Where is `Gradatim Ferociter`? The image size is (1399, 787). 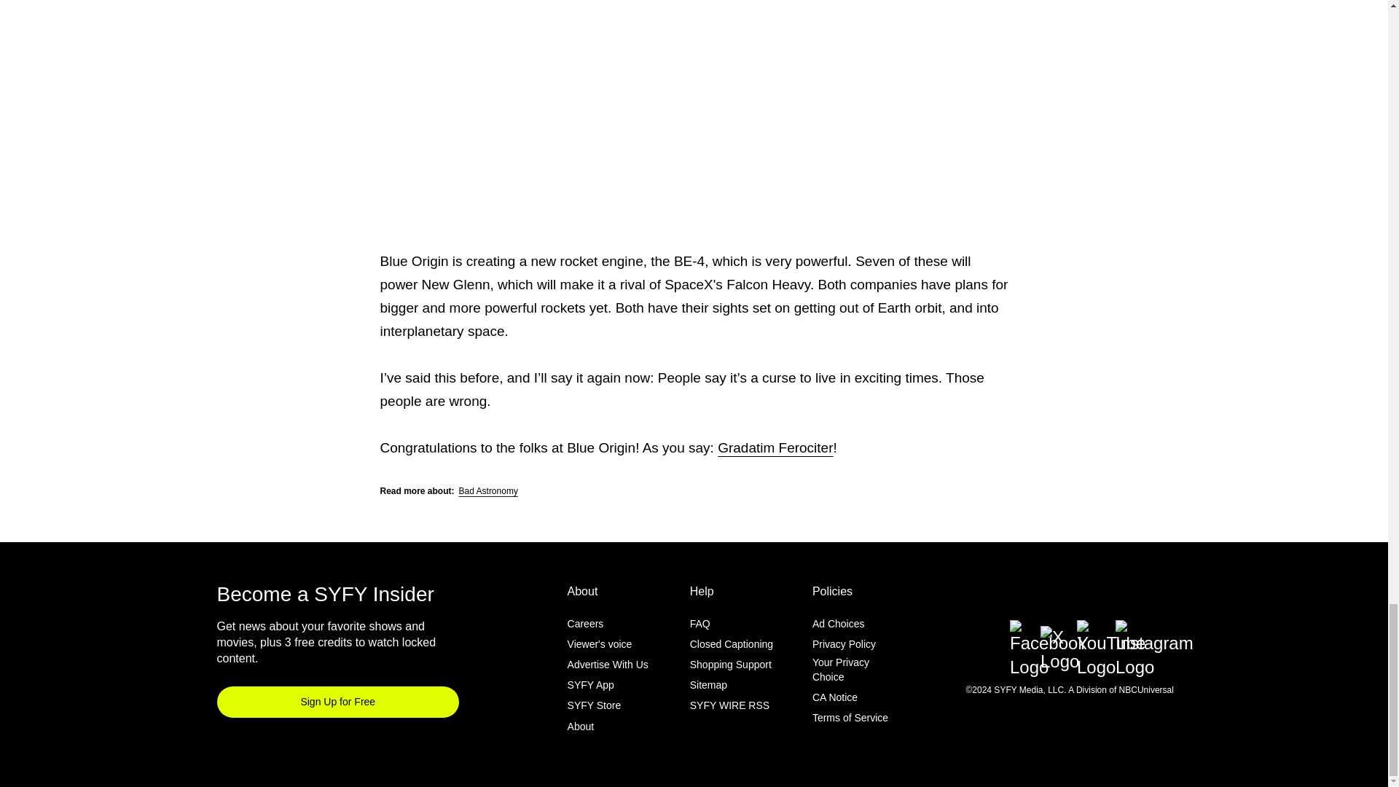
Gradatim Ferociter is located at coordinates (775, 447).